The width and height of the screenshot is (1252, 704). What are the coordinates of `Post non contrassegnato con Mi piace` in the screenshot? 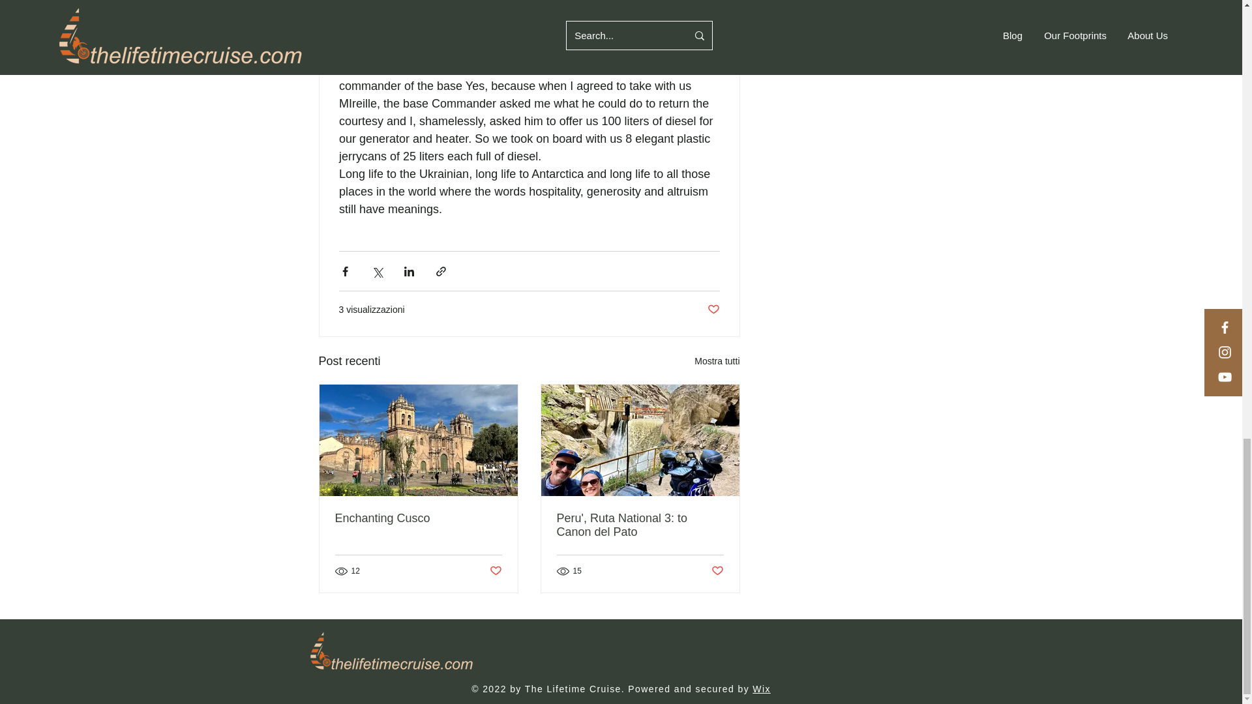 It's located at (496, 571).